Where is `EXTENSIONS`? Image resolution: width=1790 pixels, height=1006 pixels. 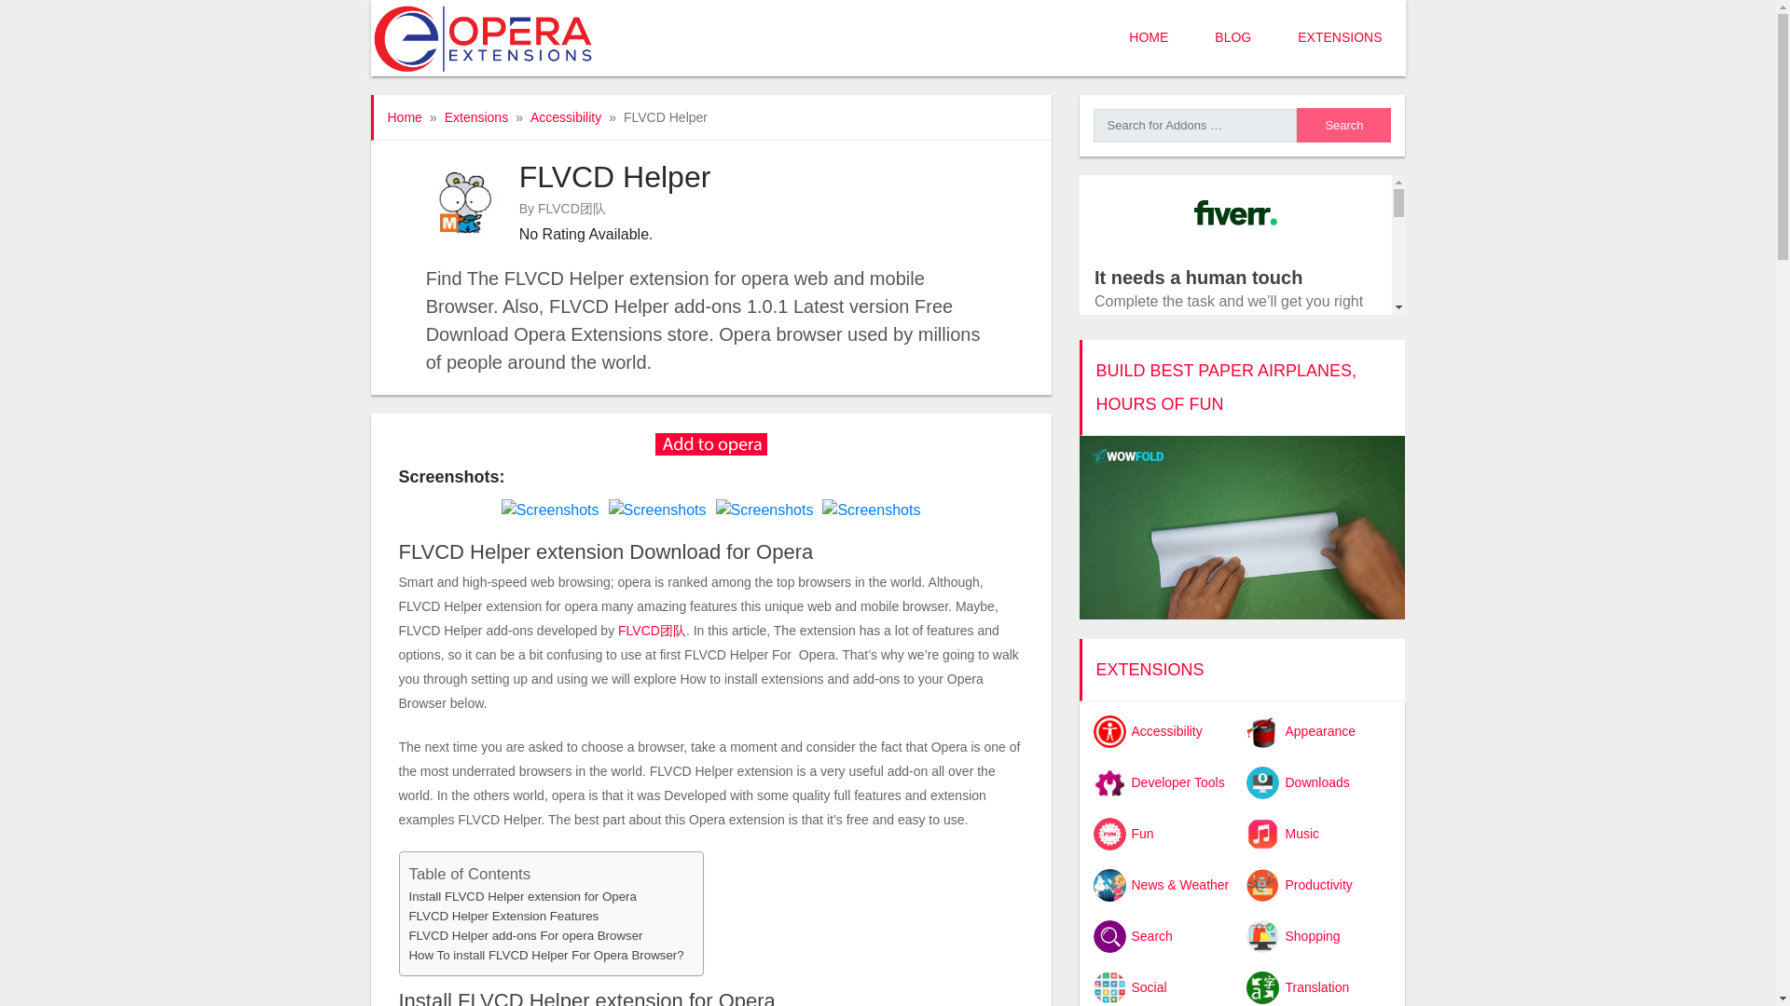
EXTENSIONS is located at coordinates (1340, 38).